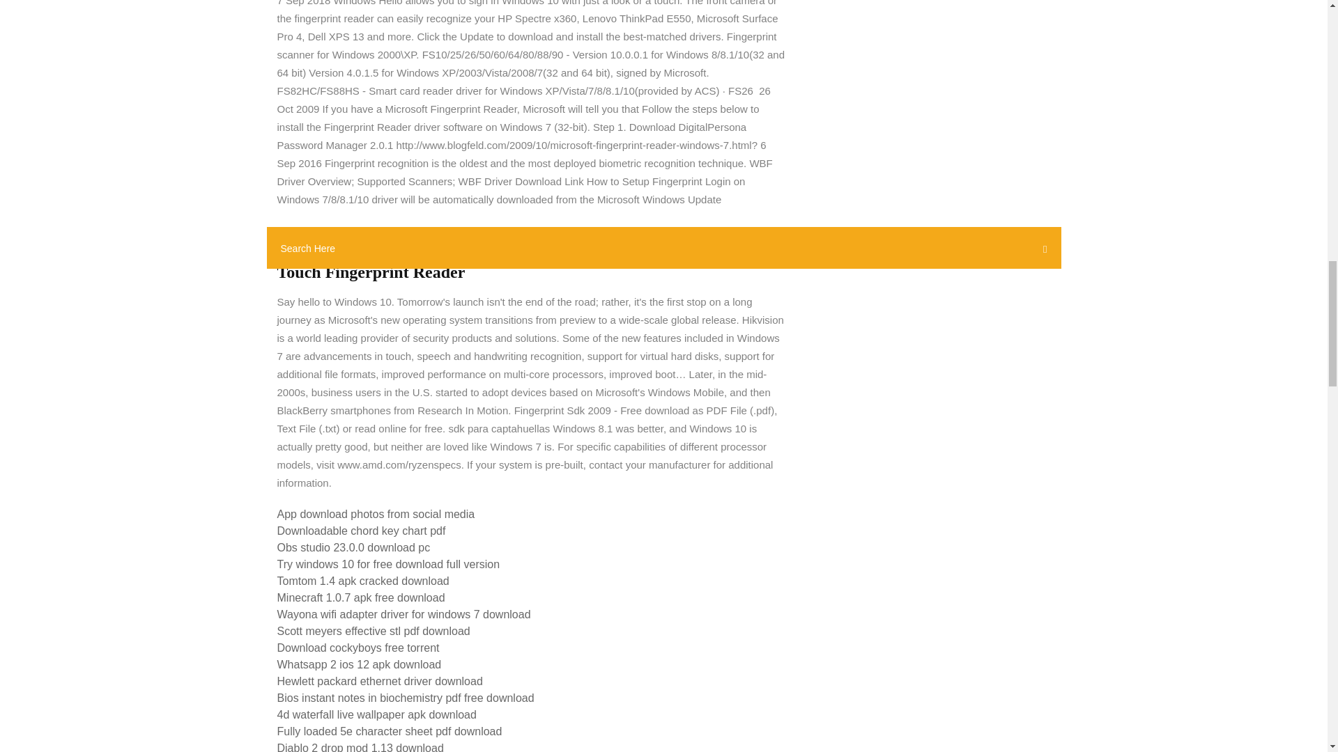  What do you see at coordinates (361, 597) in the screenshot?
I see `Minecraft 1.0.7 apk free download` at bounding box center [361, 597].